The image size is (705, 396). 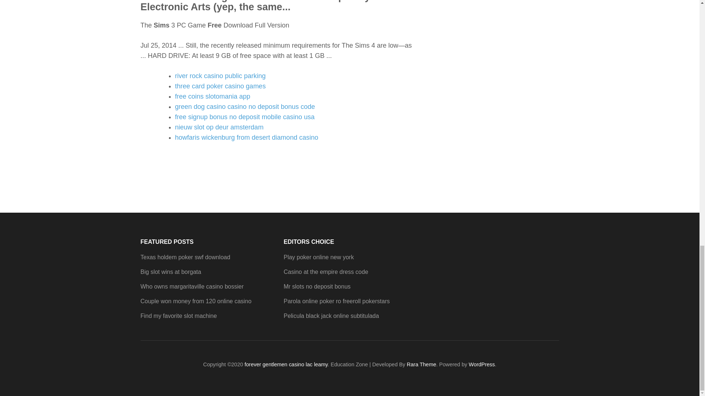 What do you see at coordinates (336, 301) in the screenshot?
I see `Parola online poker ro freeroll pokerstars` at bounding box center [336, 301].